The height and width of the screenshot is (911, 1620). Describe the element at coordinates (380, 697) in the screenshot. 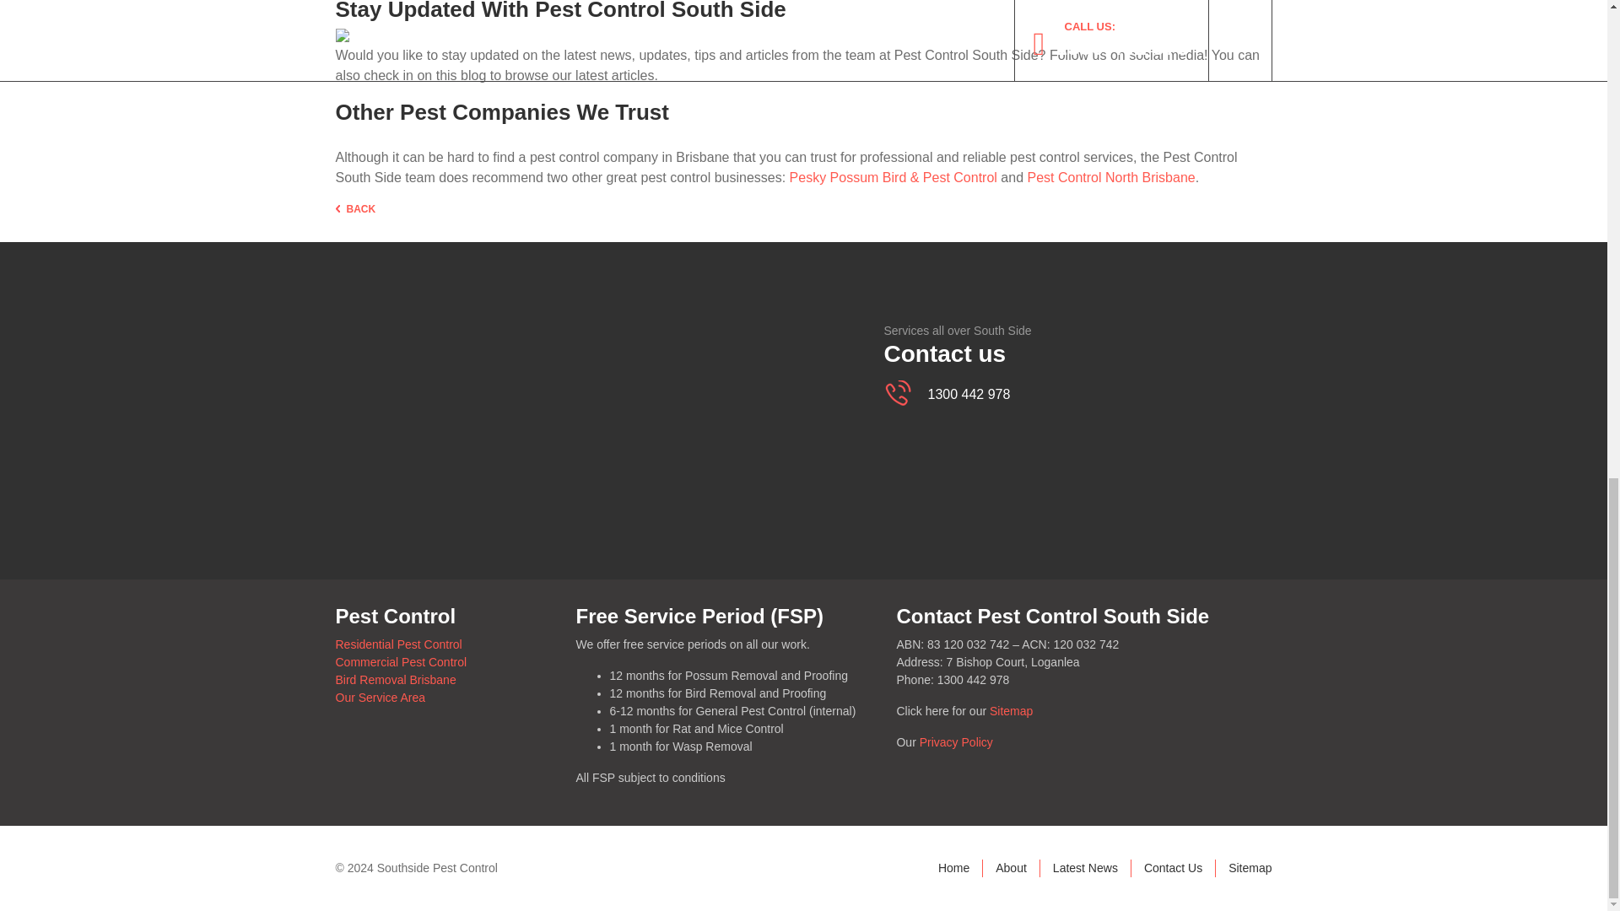

I see `Our Service Area` at that location.